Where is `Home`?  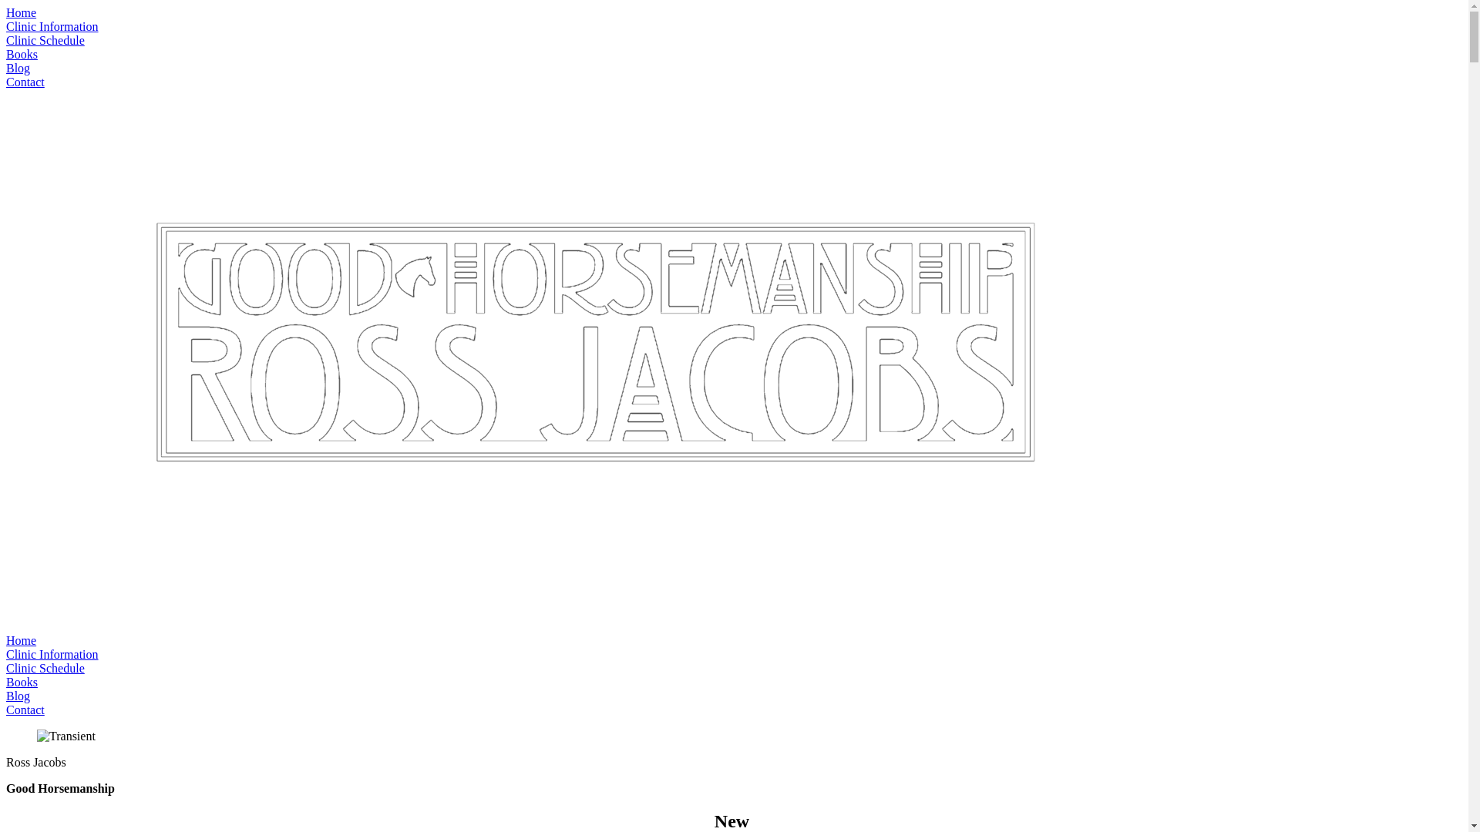
Home is located at coordinates (22, 12).